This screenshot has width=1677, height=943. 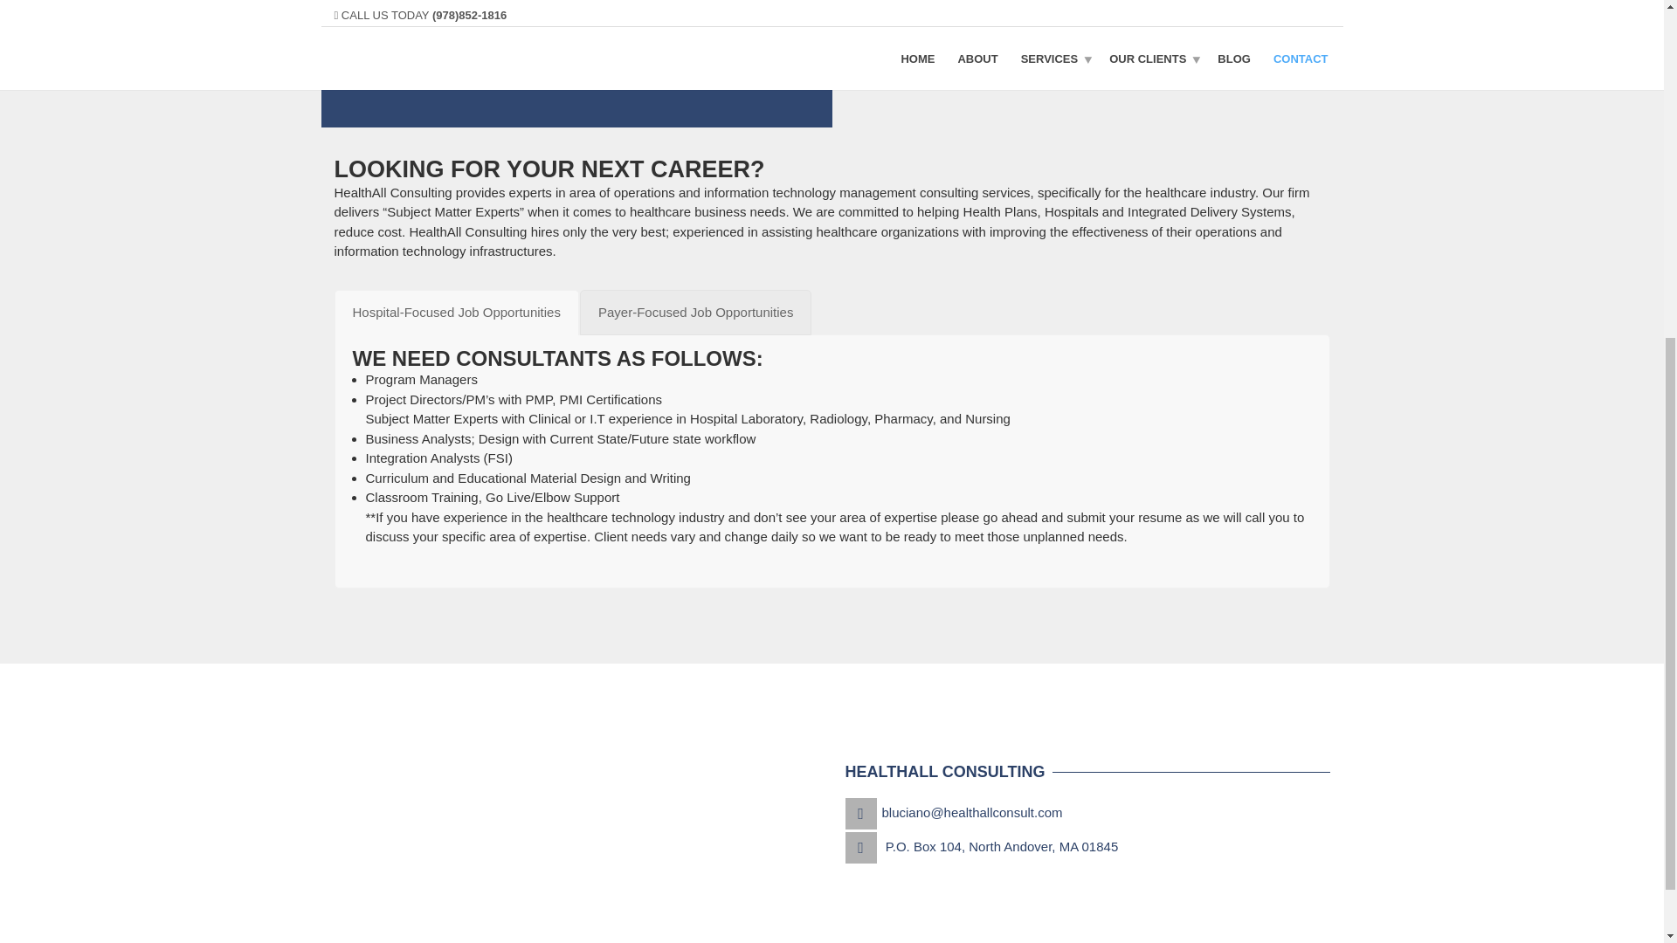 I want to click on Payer-Focused Job Opportunities, so click(x=695, y=313).